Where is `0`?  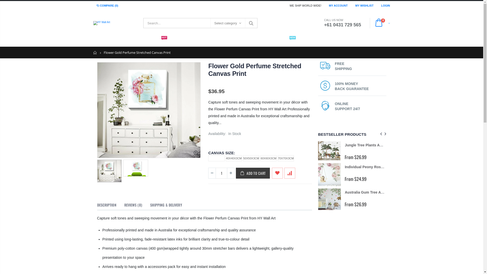 0 is located at coordinates (381, 23).